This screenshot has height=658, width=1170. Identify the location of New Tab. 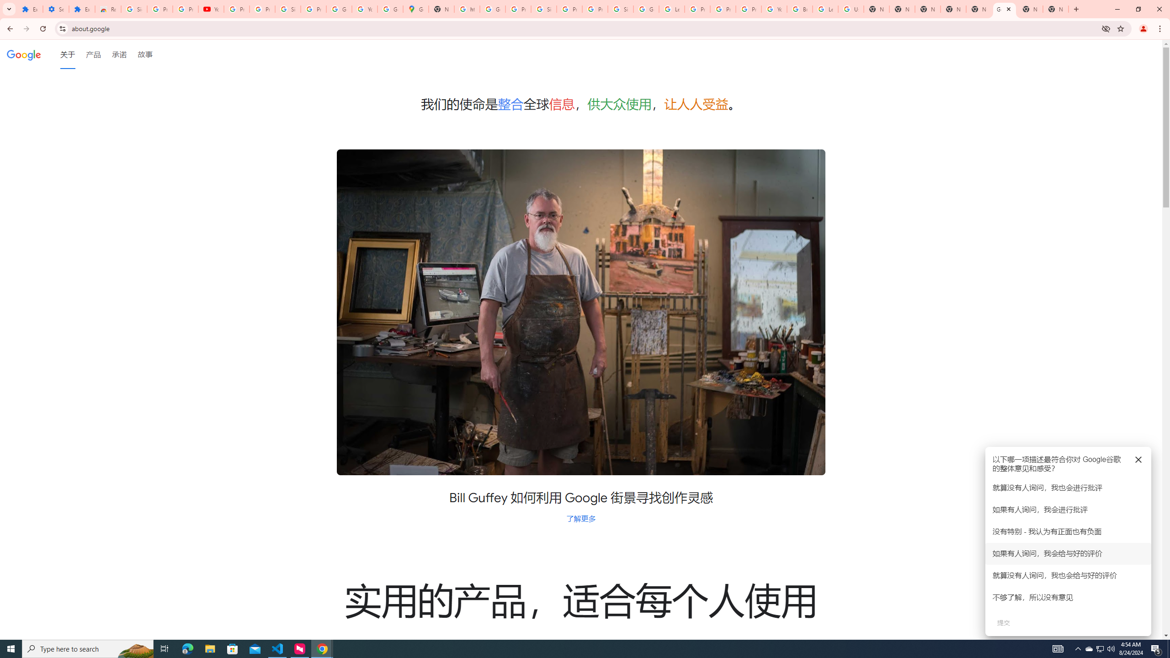
(1056, 9).